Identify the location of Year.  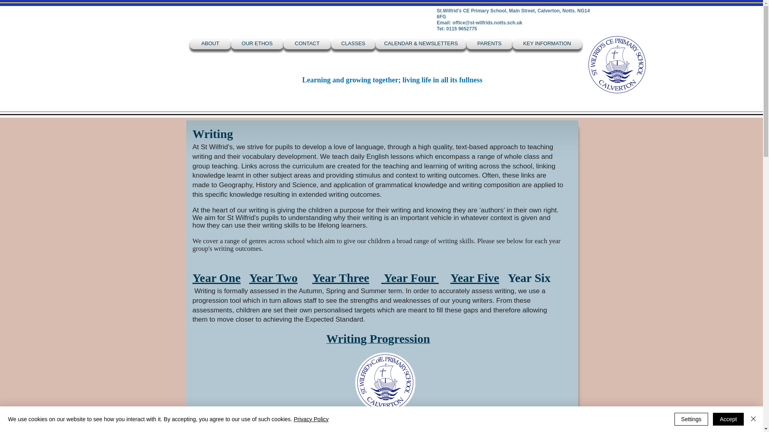
(262, 278).